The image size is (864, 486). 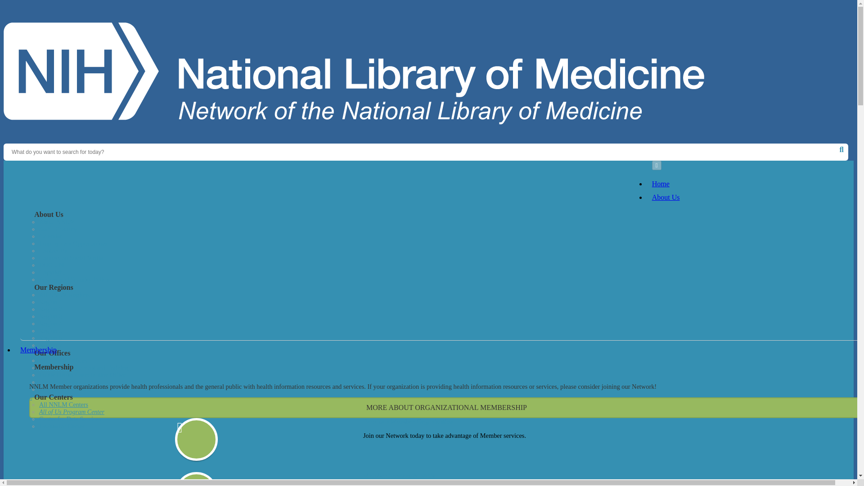 What do you see at coordinates (50, 338) in the screenshot?
I see `Region 6` at bounding box center [50, 338].